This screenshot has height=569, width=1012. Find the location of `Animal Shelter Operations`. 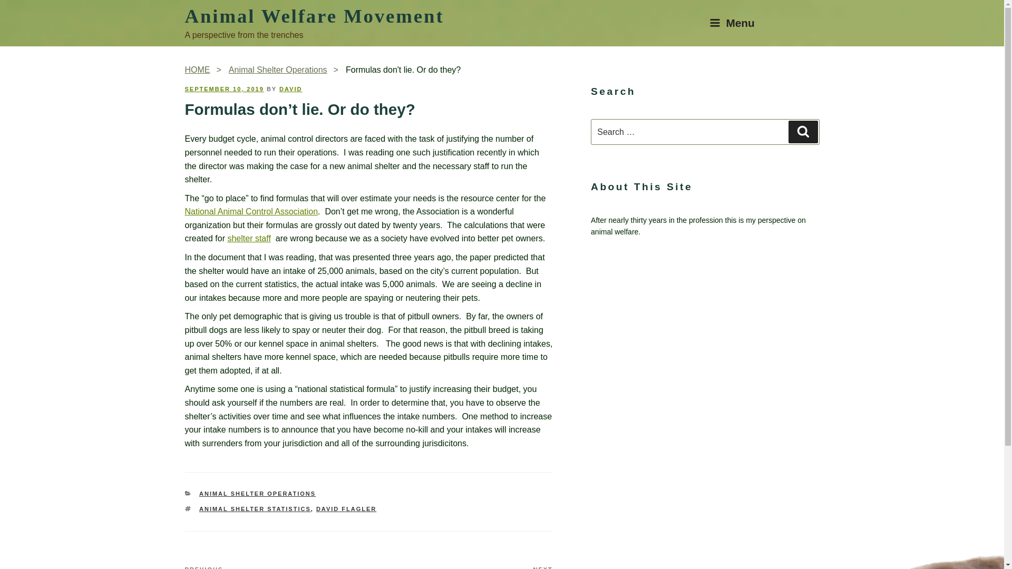

Animal Shelter Operations is located at coordinates (257, 493).